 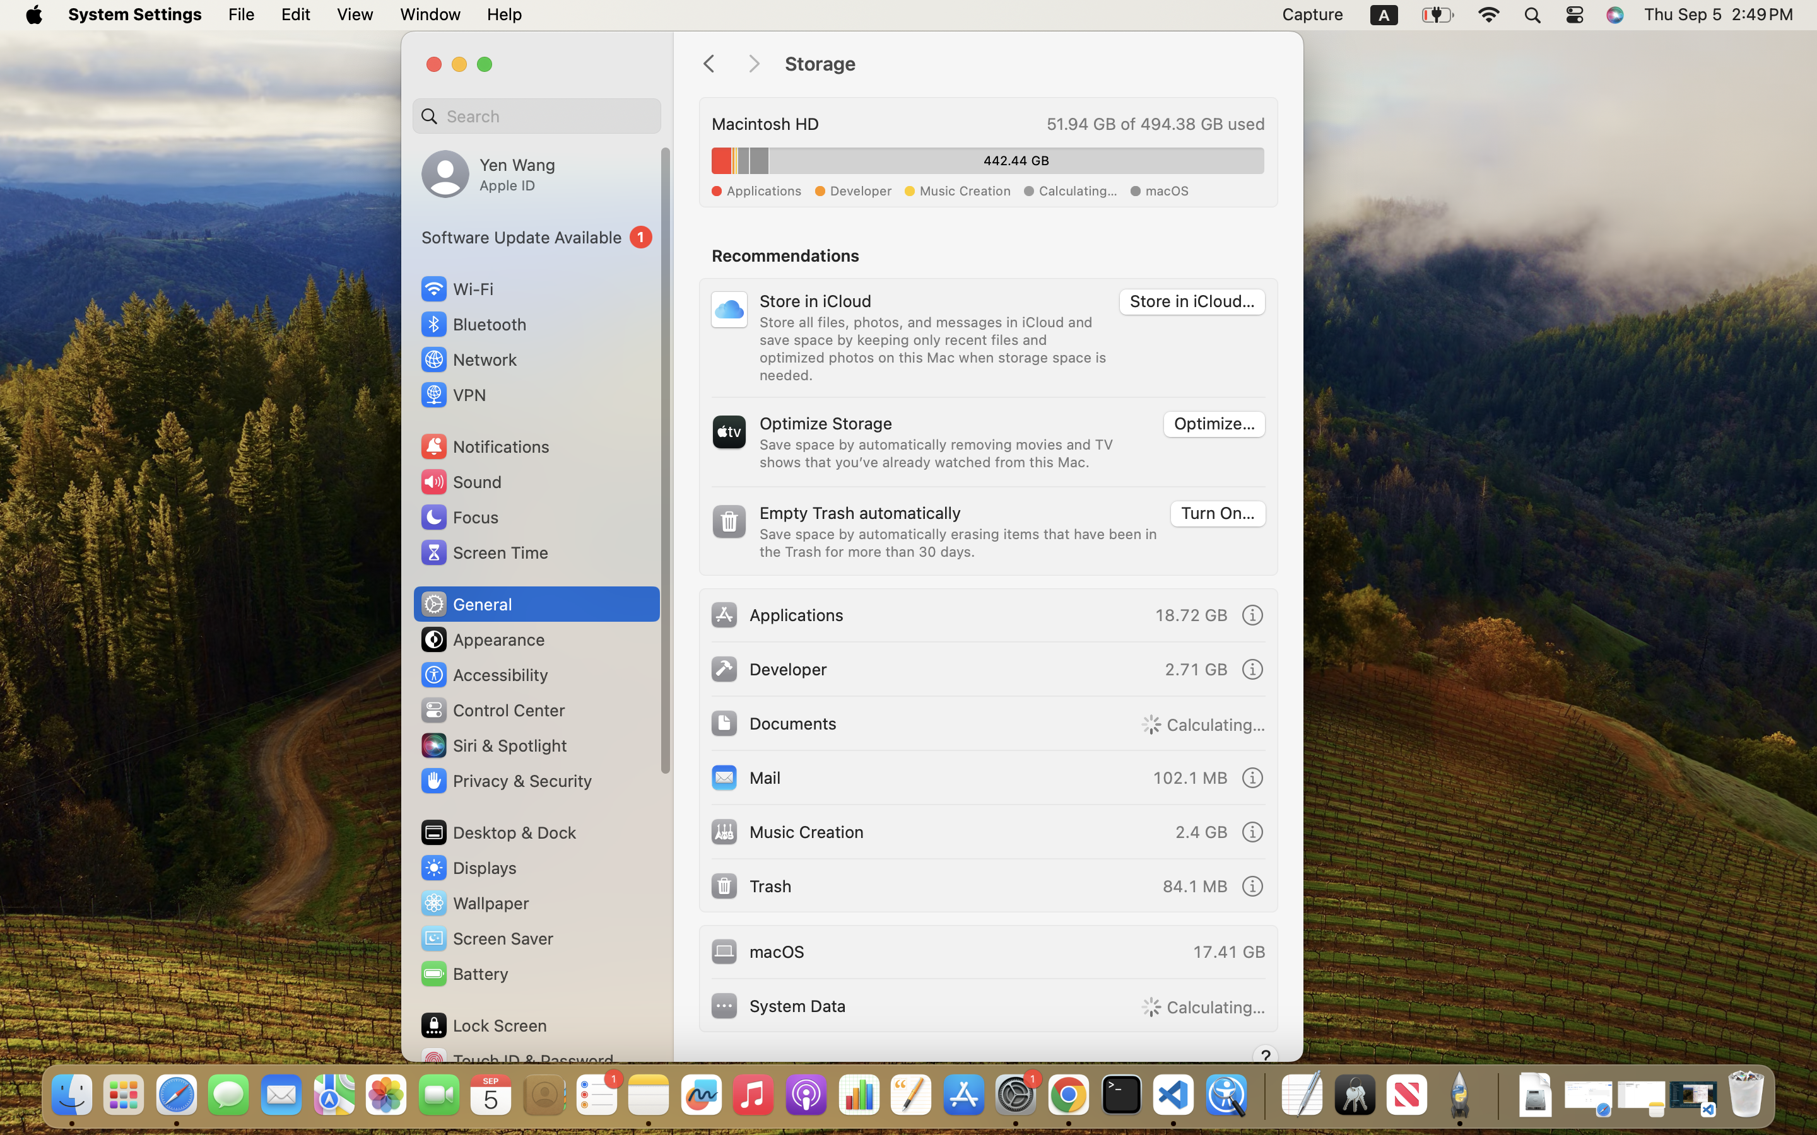 What do you see at coordinates (939, 453) in the screenshot?
I see `Save space by automatically removing movies and TV shows that you’ve already watched from this Mac.` at bounding box center [939, 453].